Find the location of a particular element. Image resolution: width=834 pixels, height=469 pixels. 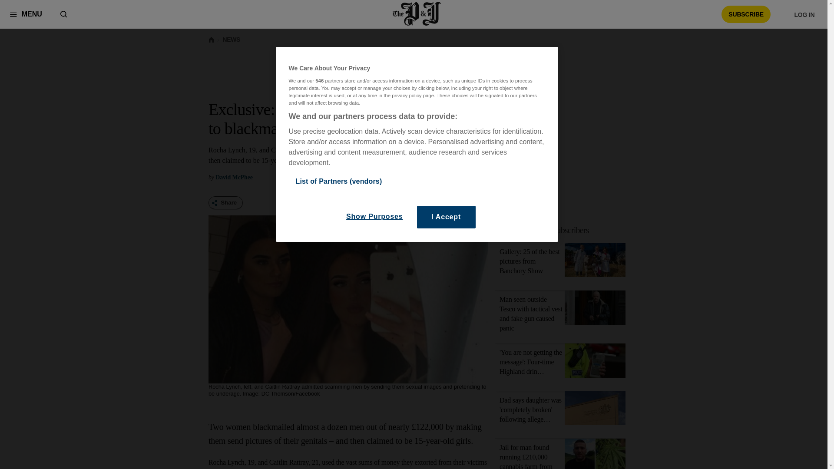

Press and Journal is located at coordinates (417, 14).